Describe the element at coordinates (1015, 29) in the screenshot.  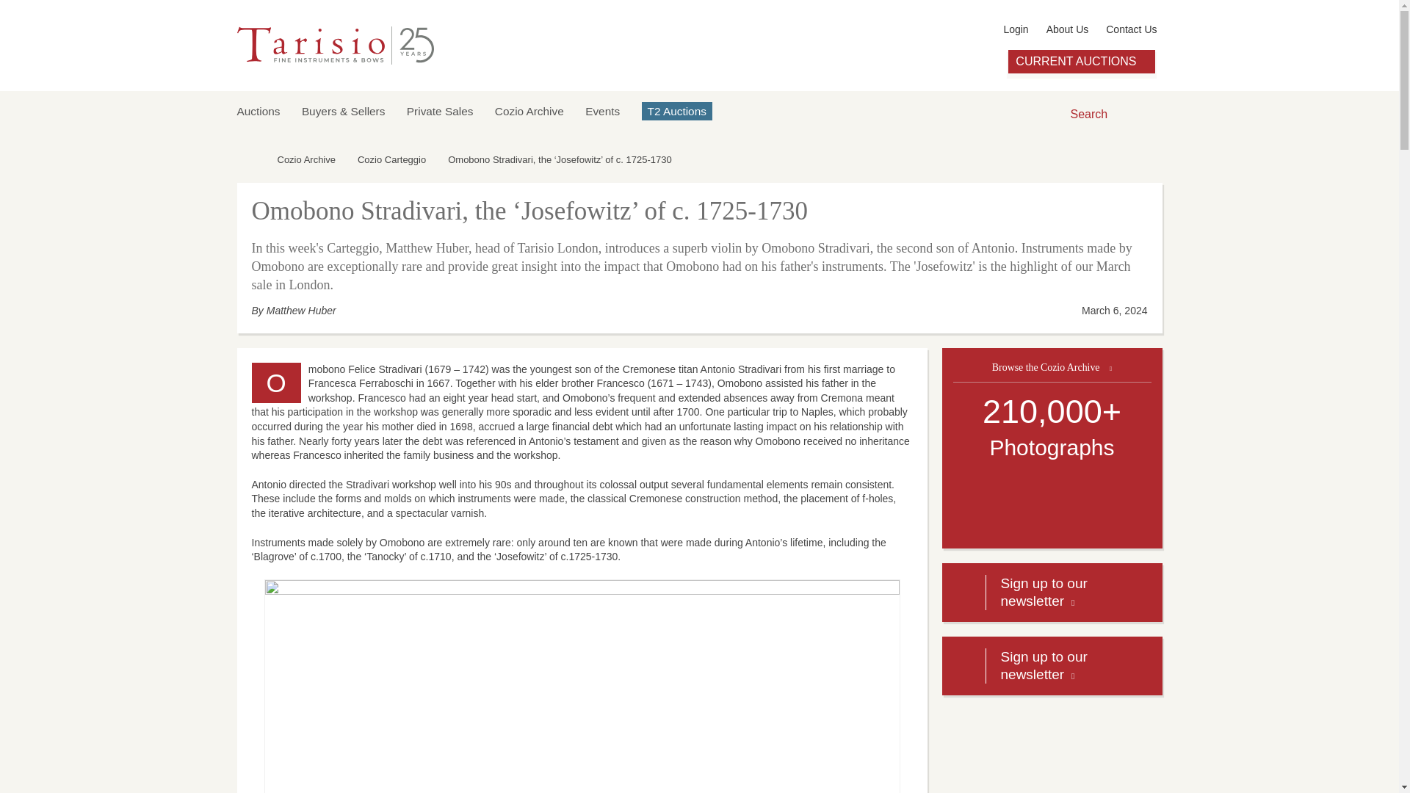
I see `Login` at that location.